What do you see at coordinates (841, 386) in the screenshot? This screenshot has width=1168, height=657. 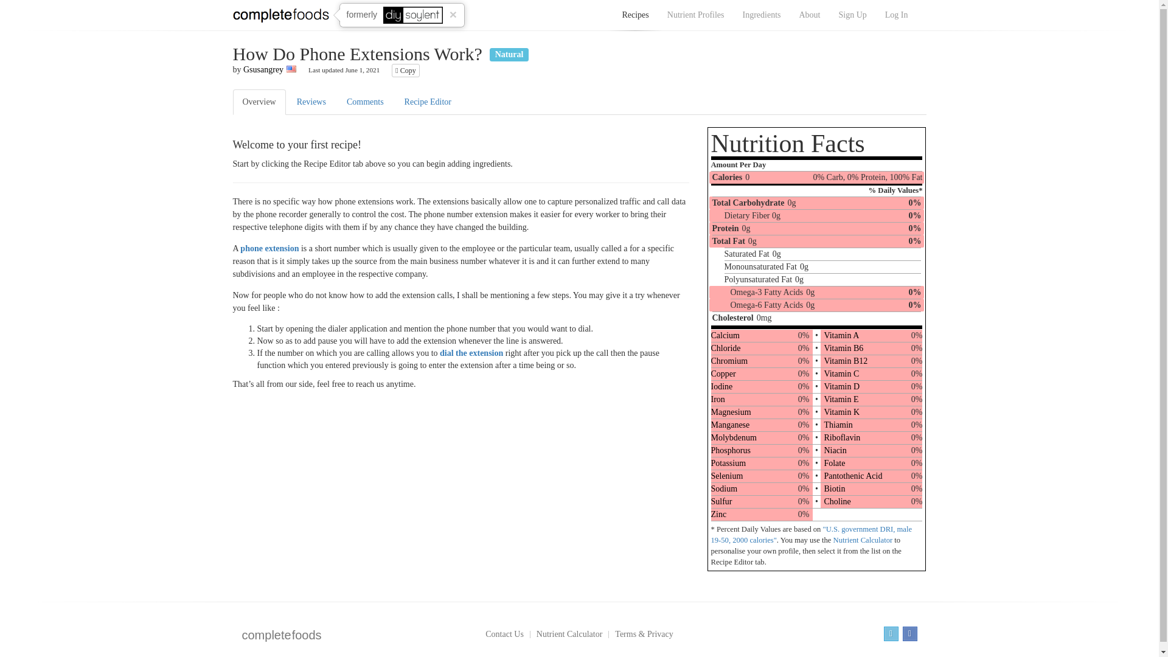 I see `Vitamin D` at bounding box center [841, 386].